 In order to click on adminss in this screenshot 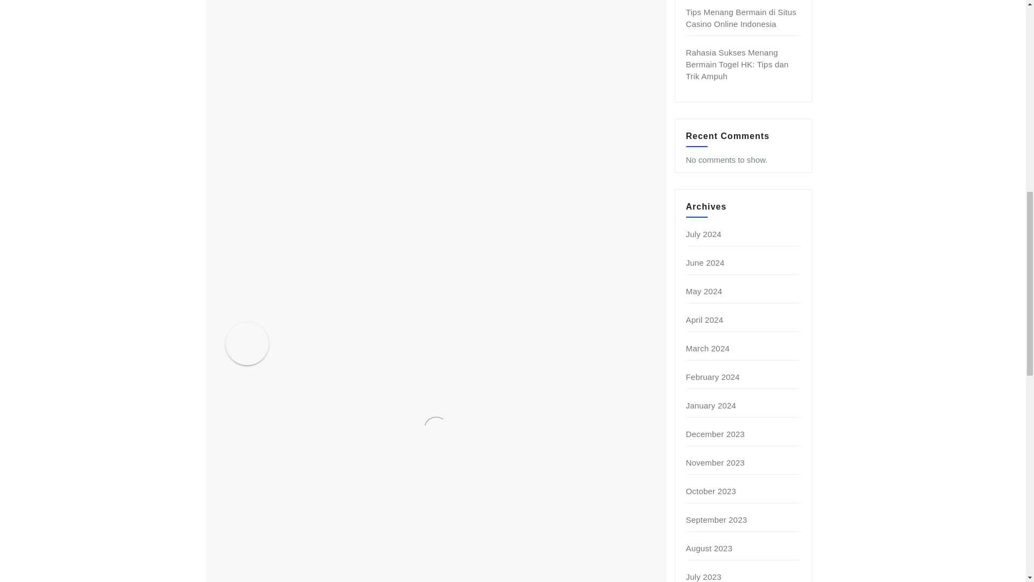, I will do `click(336, 331)`.